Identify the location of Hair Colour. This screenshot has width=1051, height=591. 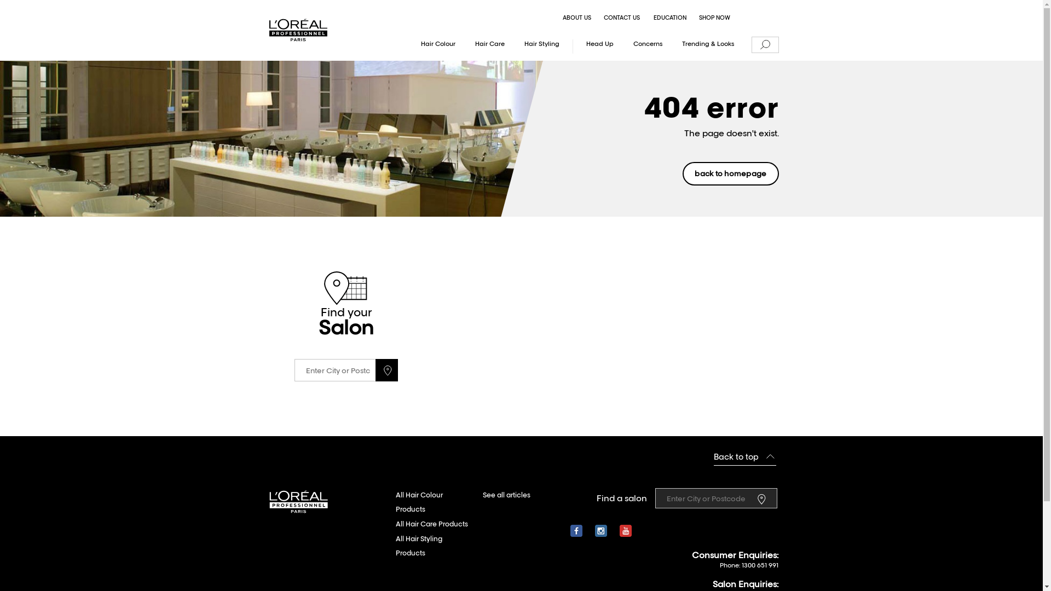
(438, 46).